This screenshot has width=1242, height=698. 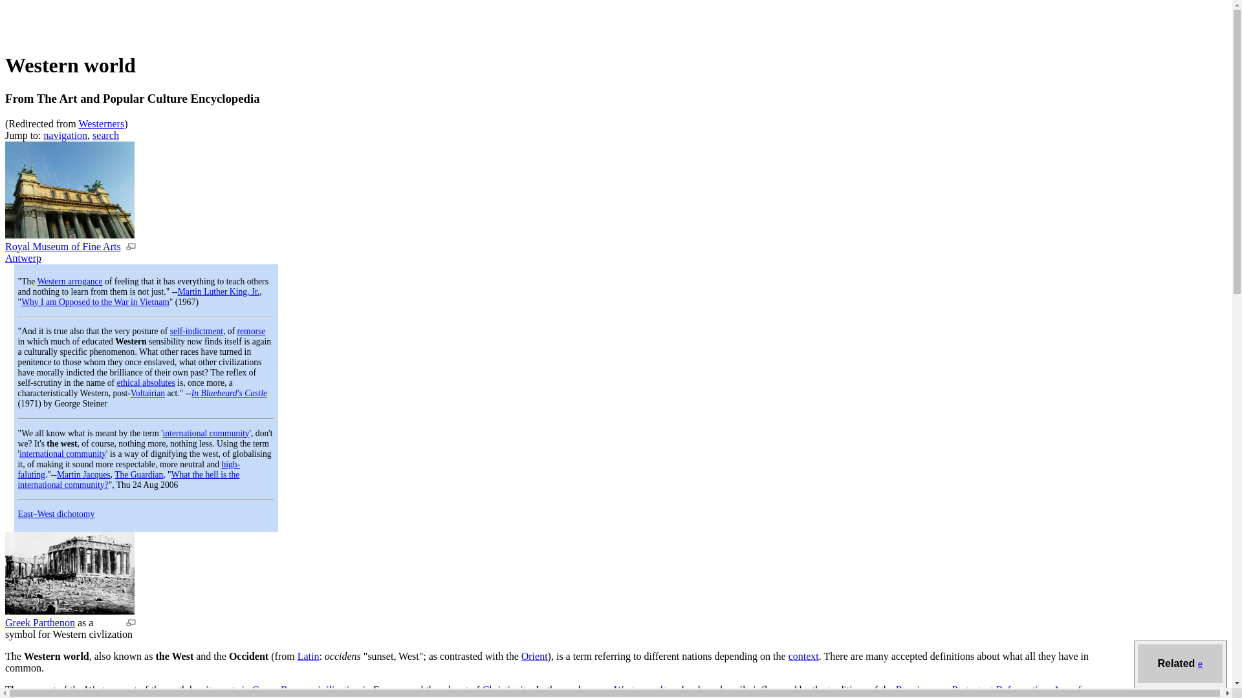 I want to click on Westerners, so click(x=101, y=123).